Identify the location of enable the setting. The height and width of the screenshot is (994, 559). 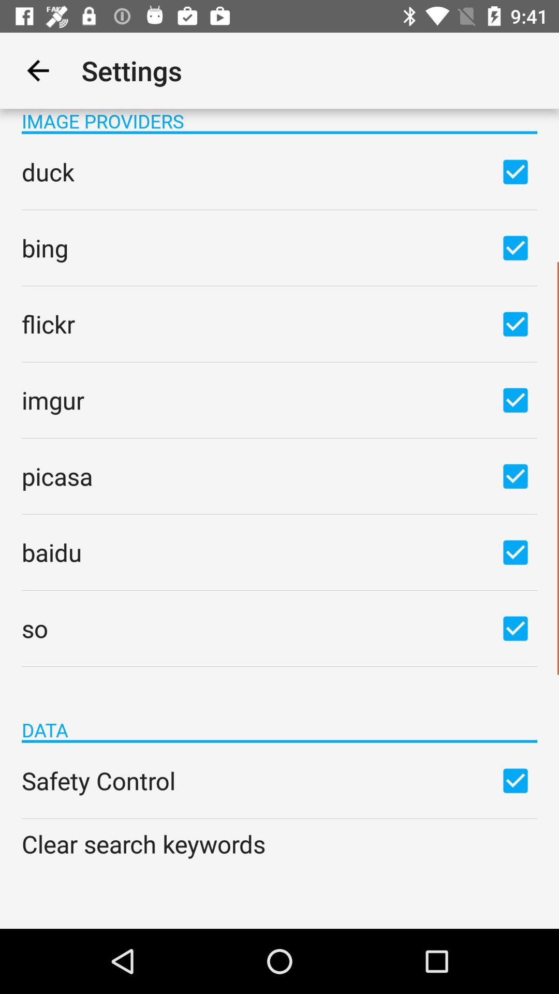
(516, 780).